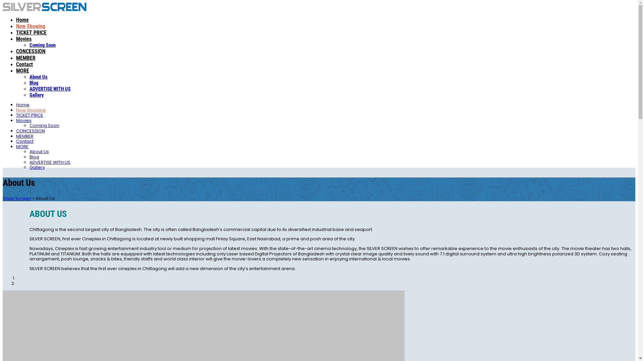 The width and height of the screenshot is (643, 361). What do you see at coordinates (31, 51) in the screenshot?
I see `CONCESSION` at bounding box center [31, 51].